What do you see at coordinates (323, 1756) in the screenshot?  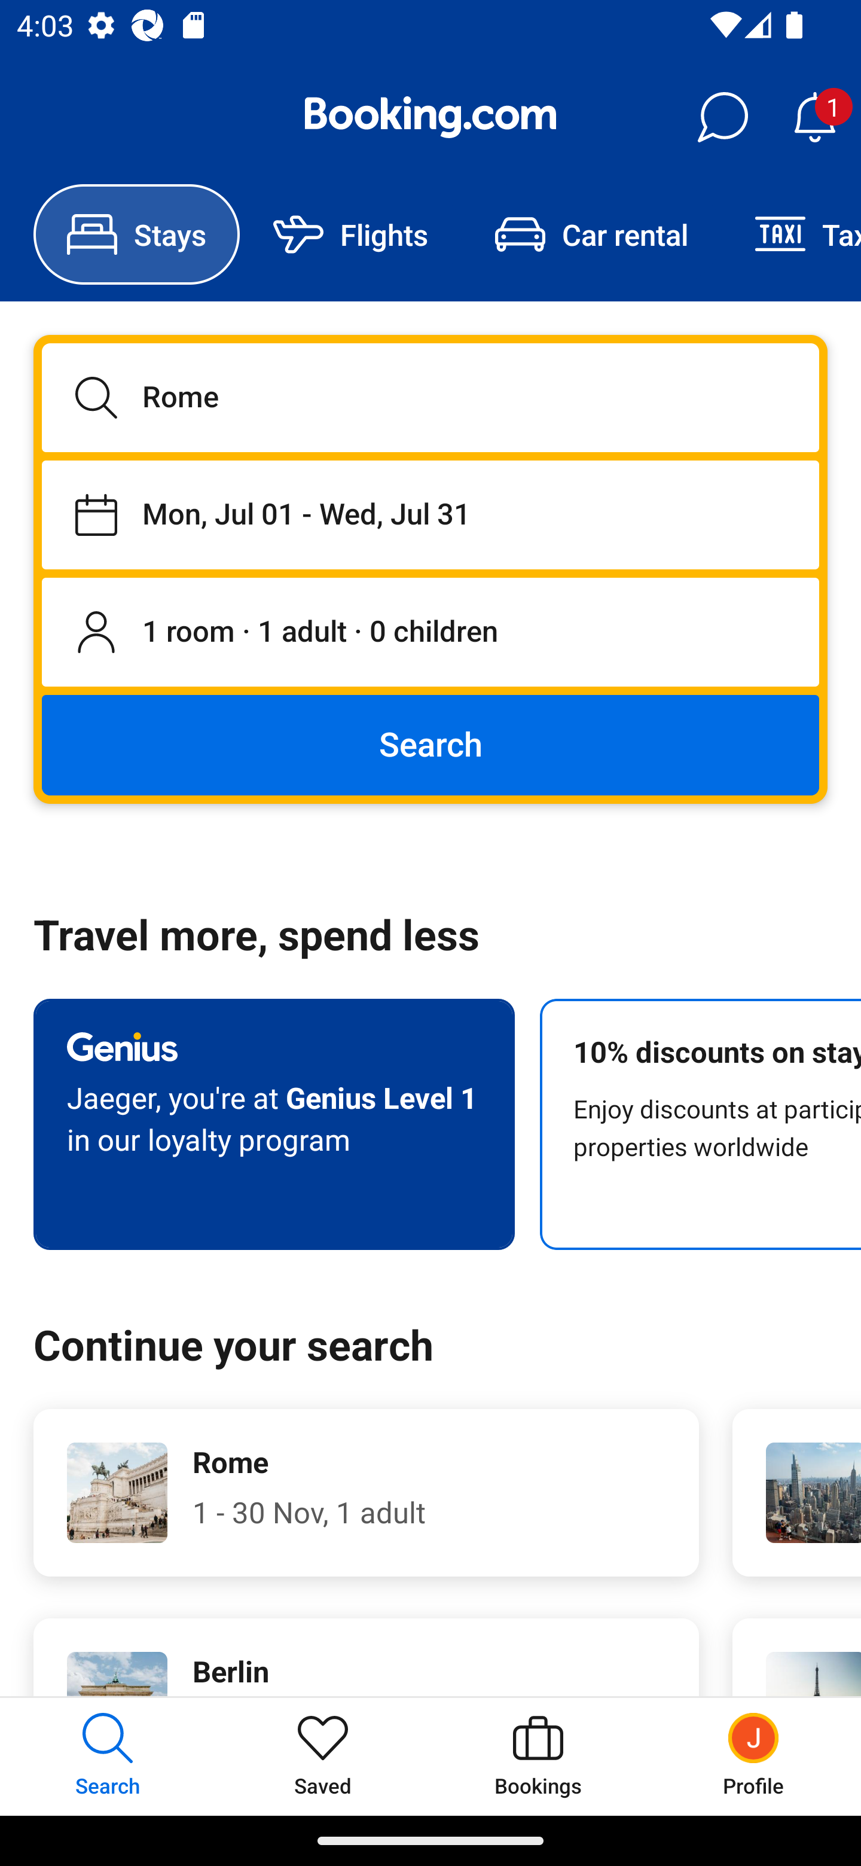 I see `Saved` at bounding box center [323, 1756].